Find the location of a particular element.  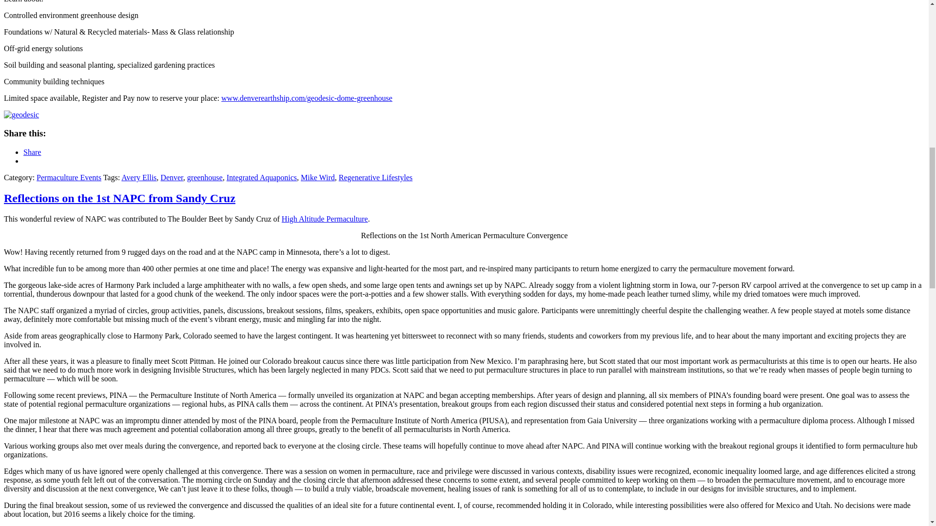

Share is located at coordinates (32, 152).